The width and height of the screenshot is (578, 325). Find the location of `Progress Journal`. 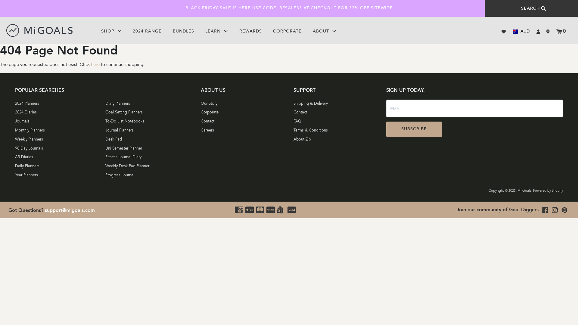

Progress Journal is located at coordinates (149, 176).